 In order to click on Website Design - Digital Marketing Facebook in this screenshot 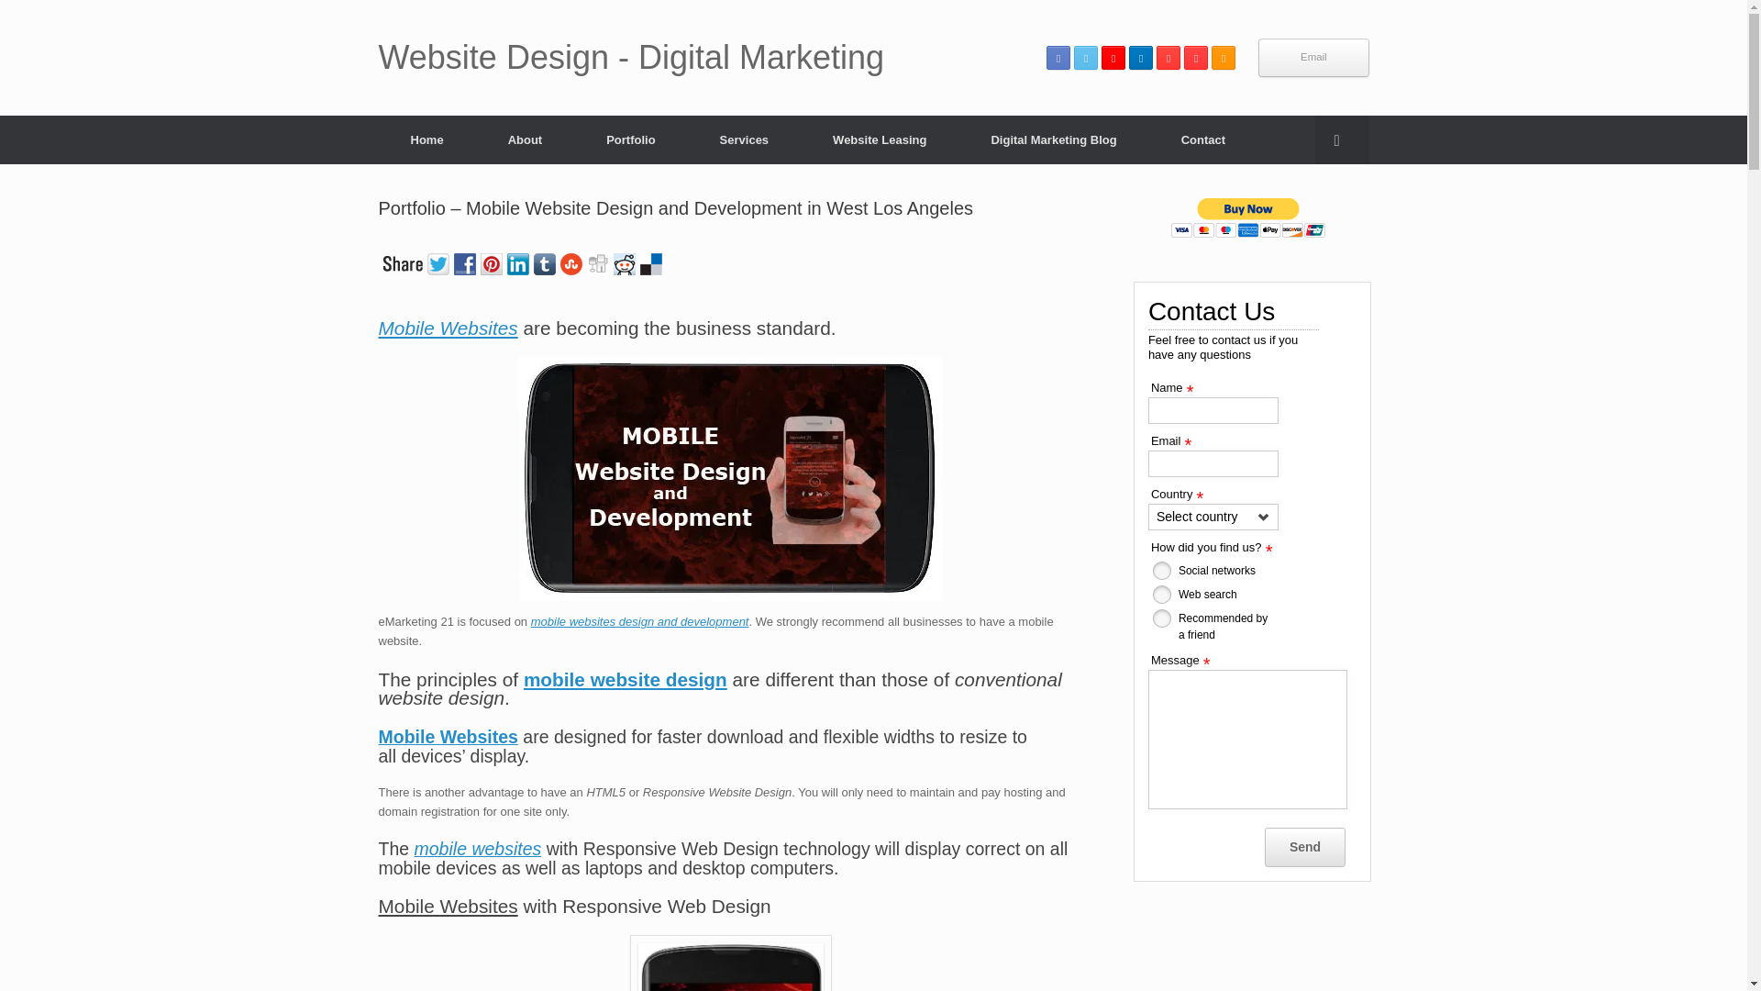, I will do `click(1058, 57)`.